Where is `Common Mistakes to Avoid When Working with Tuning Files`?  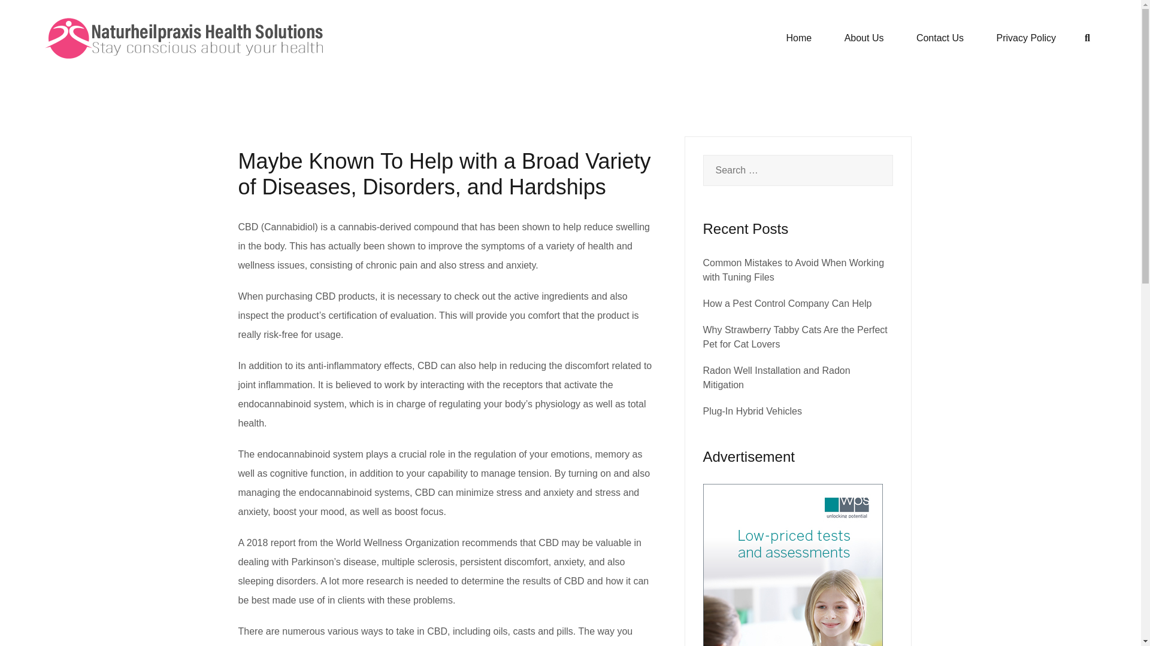
Common Mistakes to Avoid When Working with Tuning Files is located at coordinates (793, 269).